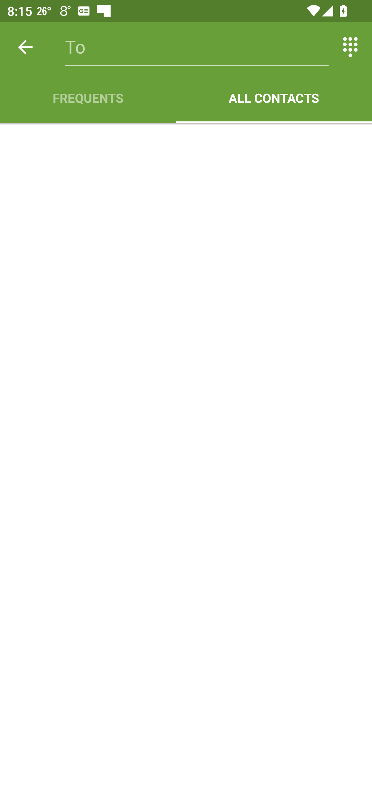 The height and width of the screenshot is (787, 372). What do you see at coordinates (25, 47) in the screenshot?
I see `Back` at bounding box center [25, 47].